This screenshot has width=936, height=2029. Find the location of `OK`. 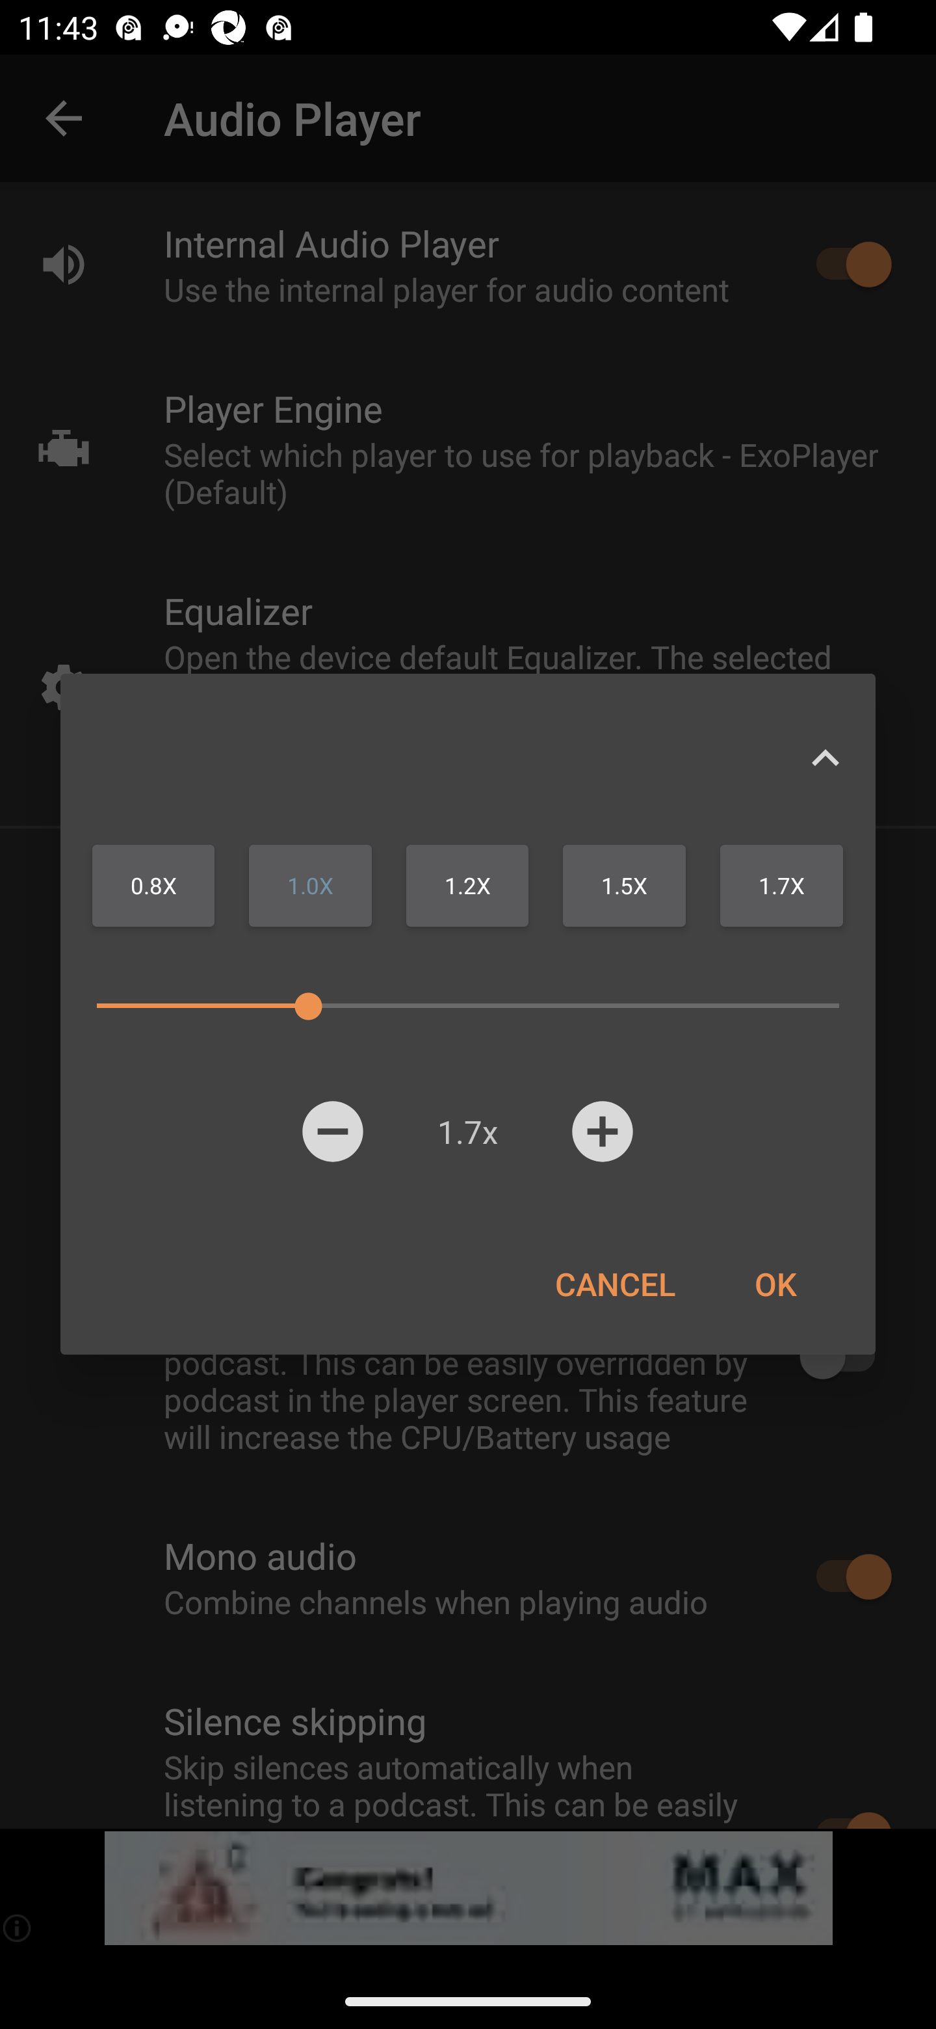

OK is located at coordinates (775, 1284).